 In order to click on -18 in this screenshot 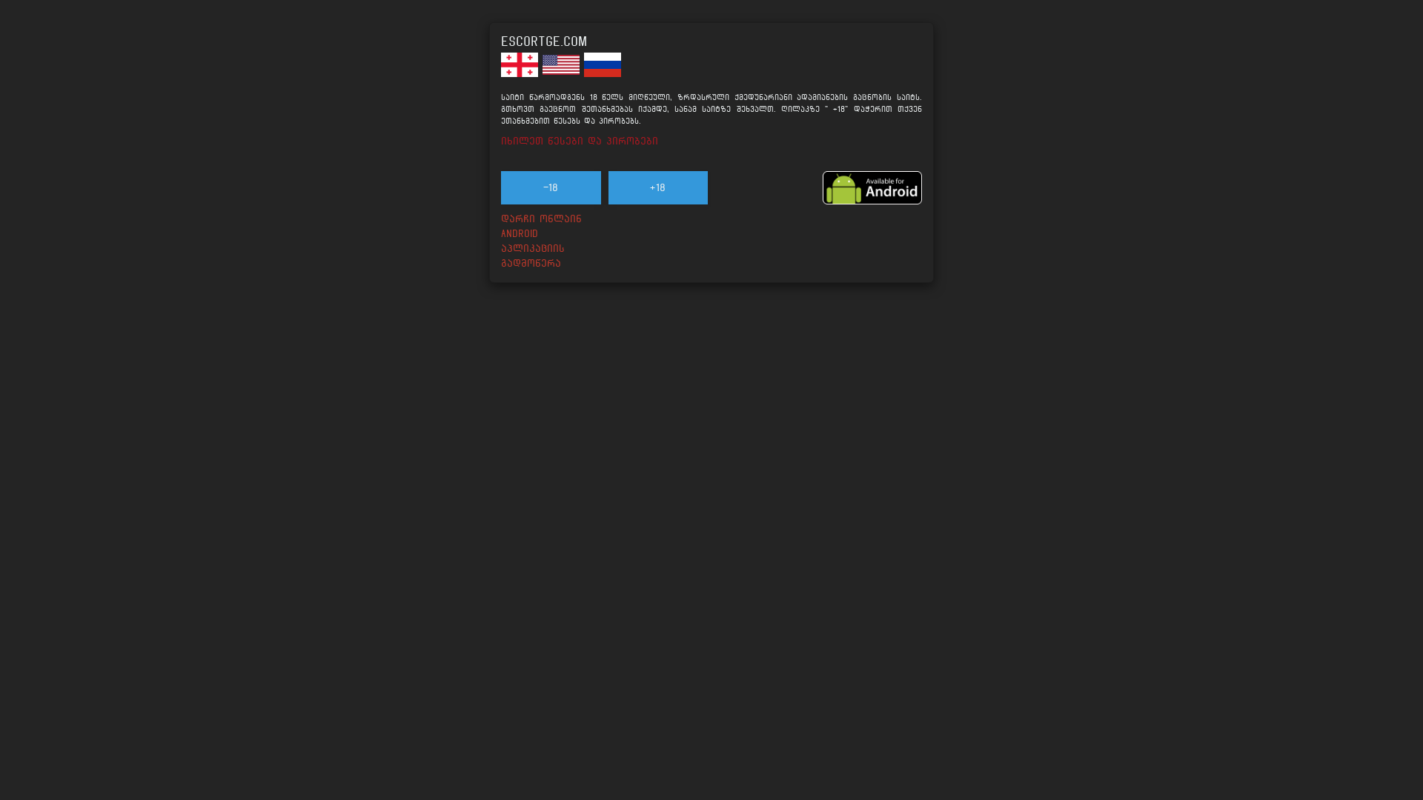, I will do `click(551, 188)`.